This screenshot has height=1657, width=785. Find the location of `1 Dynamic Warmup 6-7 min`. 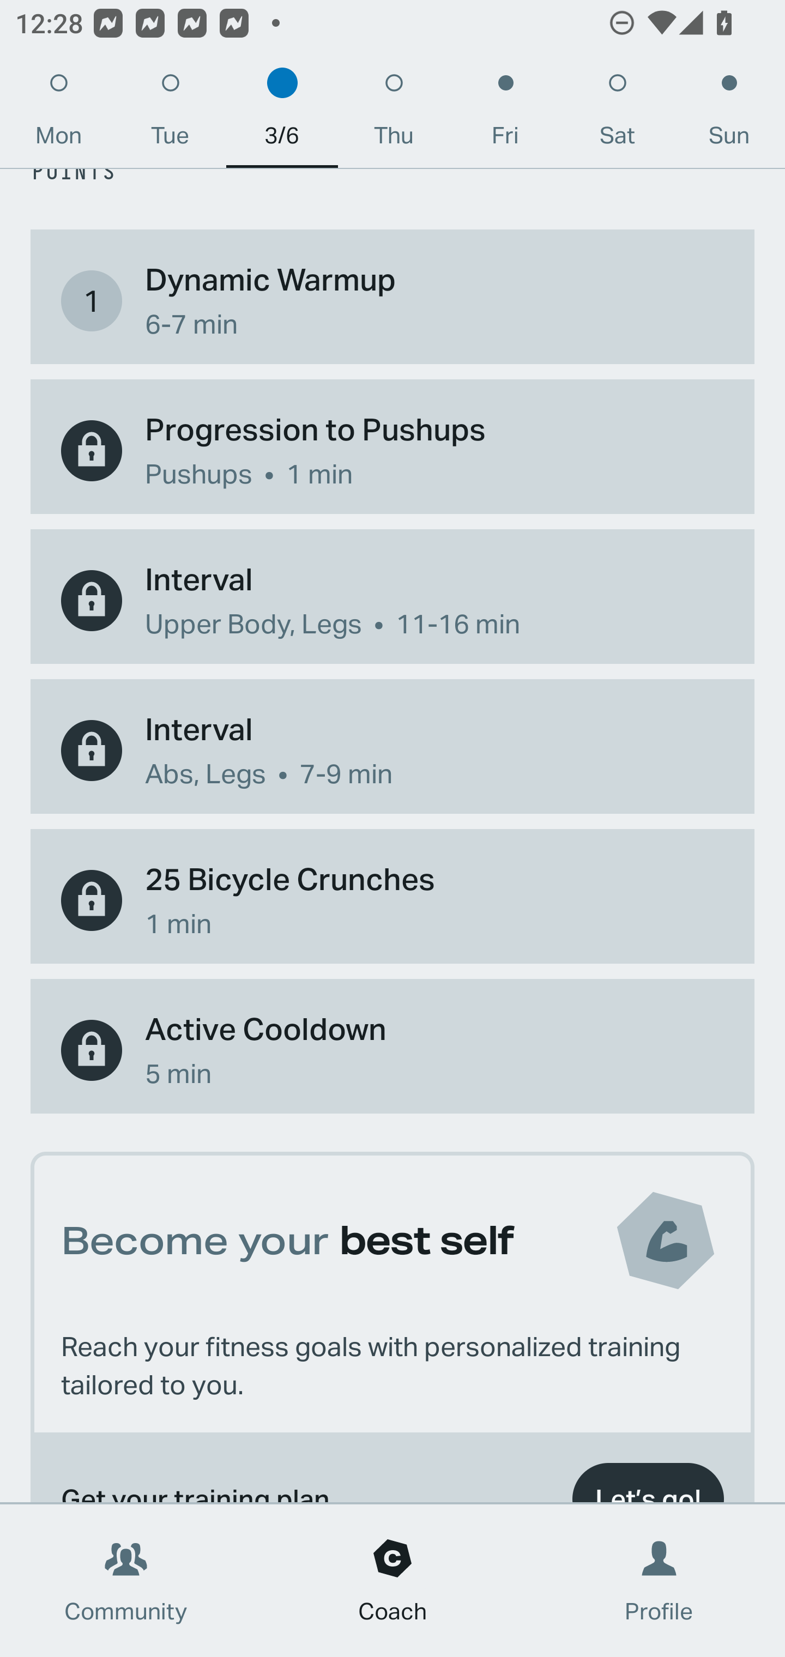

1 Dynamic Warmup 6-7 min is located at coordinates (392, 301).